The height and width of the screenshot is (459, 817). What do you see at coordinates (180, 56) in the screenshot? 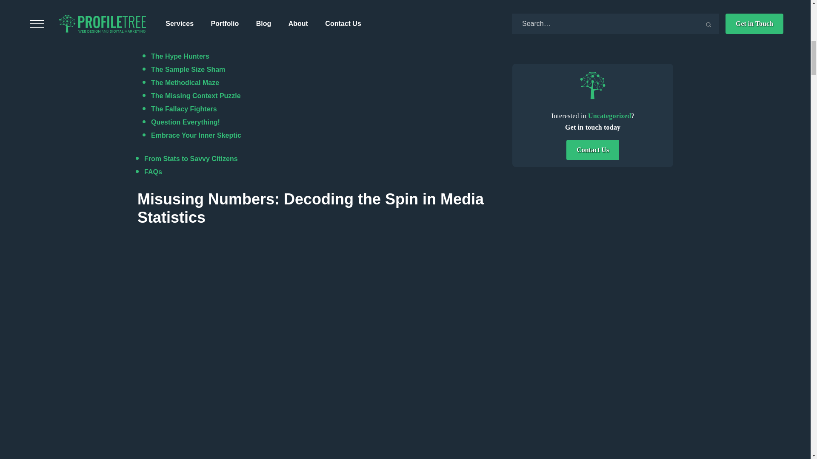
I see `The Hype Hunters` at bounding box center [180, 56].